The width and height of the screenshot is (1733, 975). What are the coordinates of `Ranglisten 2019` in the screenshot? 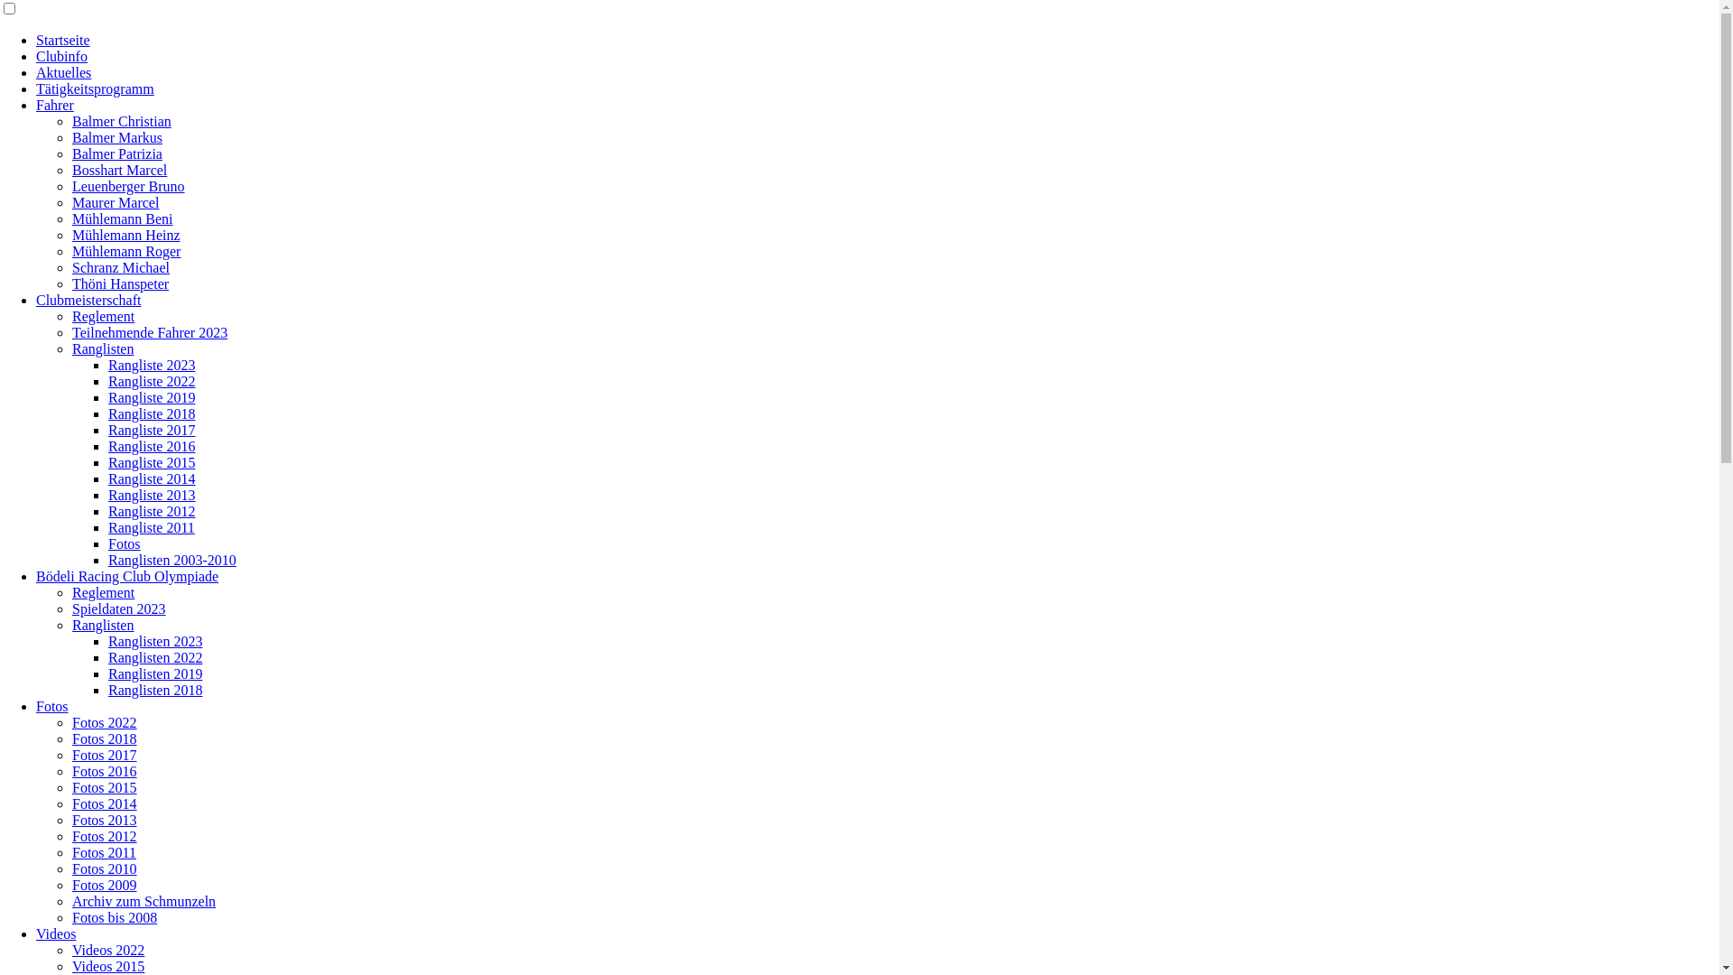 It's located at (155, 673).